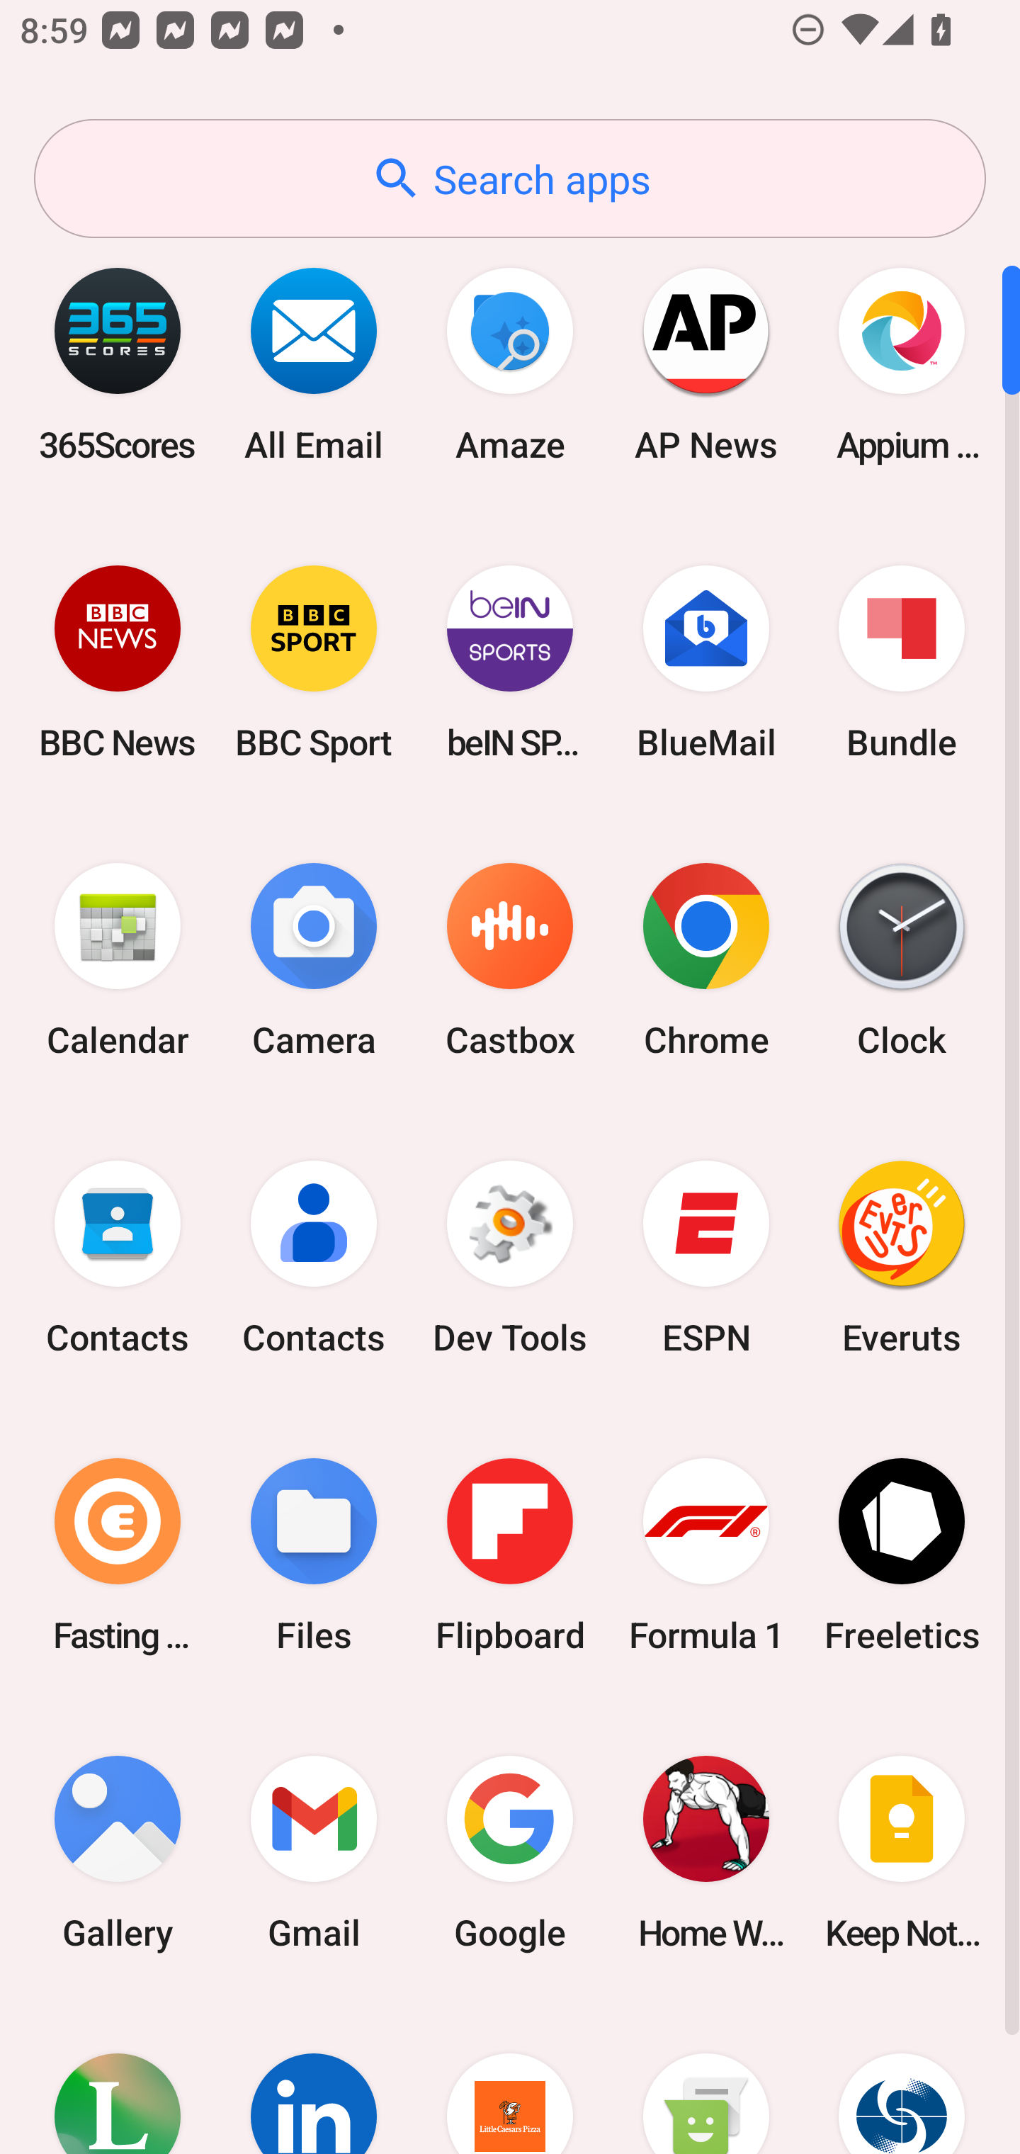 The width and height of the screenshot is (1020, 2154). I want to click on Clock, so click(902, 961).